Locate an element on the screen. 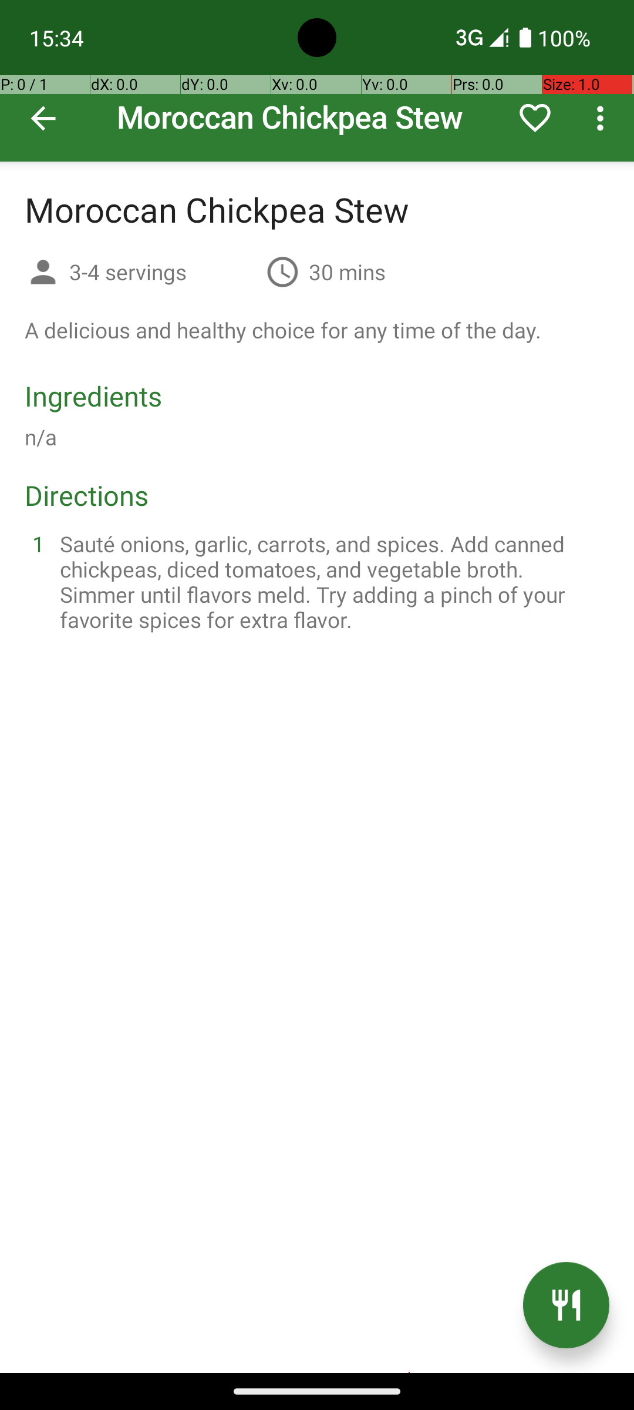 The image size is (634, 1410). 30 mins is located at coordinates (348, 271).